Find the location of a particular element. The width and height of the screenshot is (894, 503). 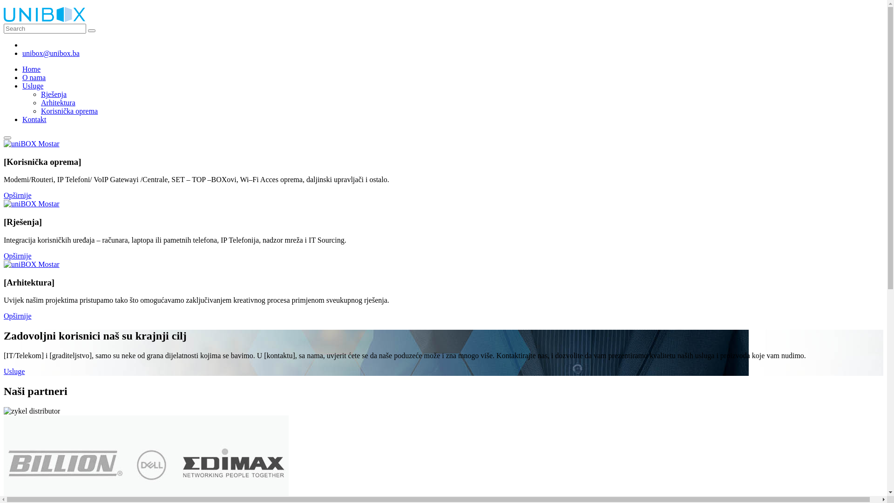

Usluge is located at coordinates (33, 86).